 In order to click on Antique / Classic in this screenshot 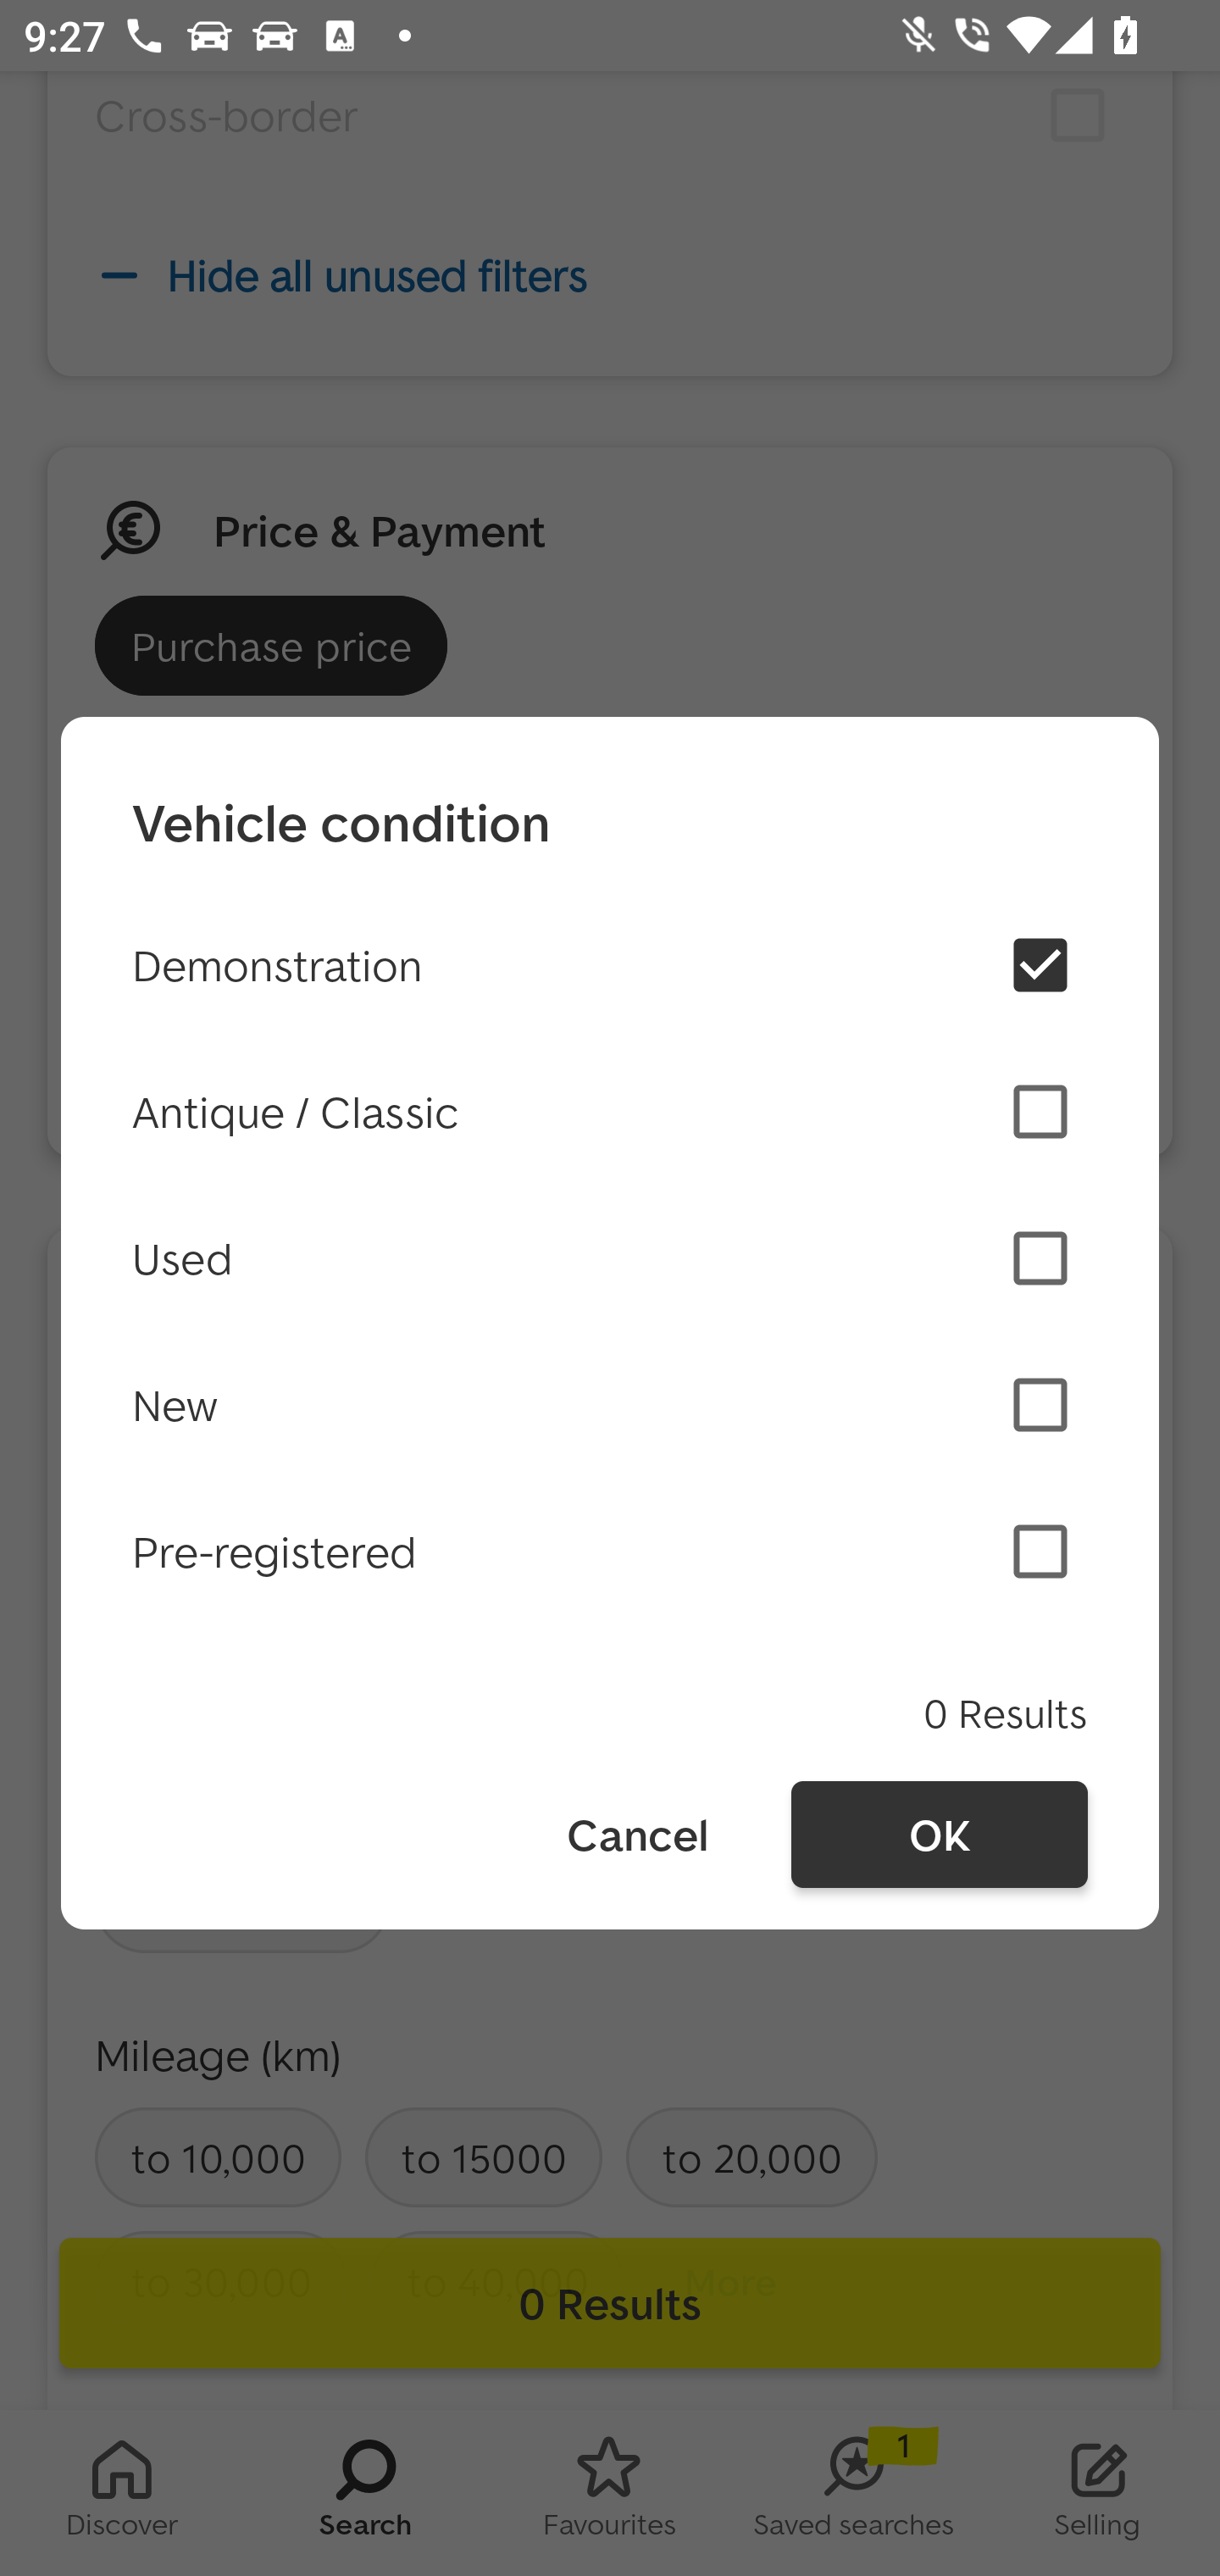, I will do `click(610, 1112)`.